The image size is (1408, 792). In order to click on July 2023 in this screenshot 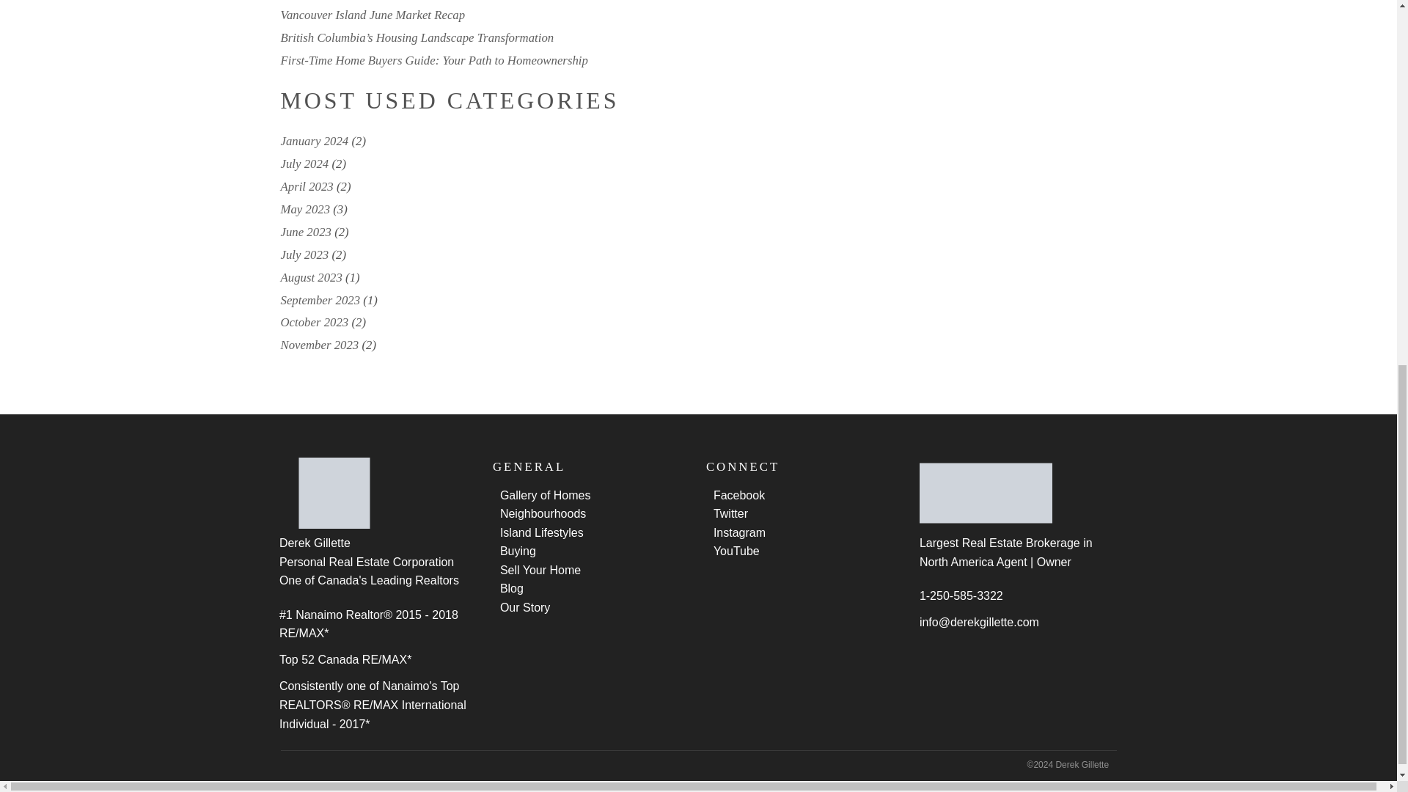, I will do `click(304, 255)`.